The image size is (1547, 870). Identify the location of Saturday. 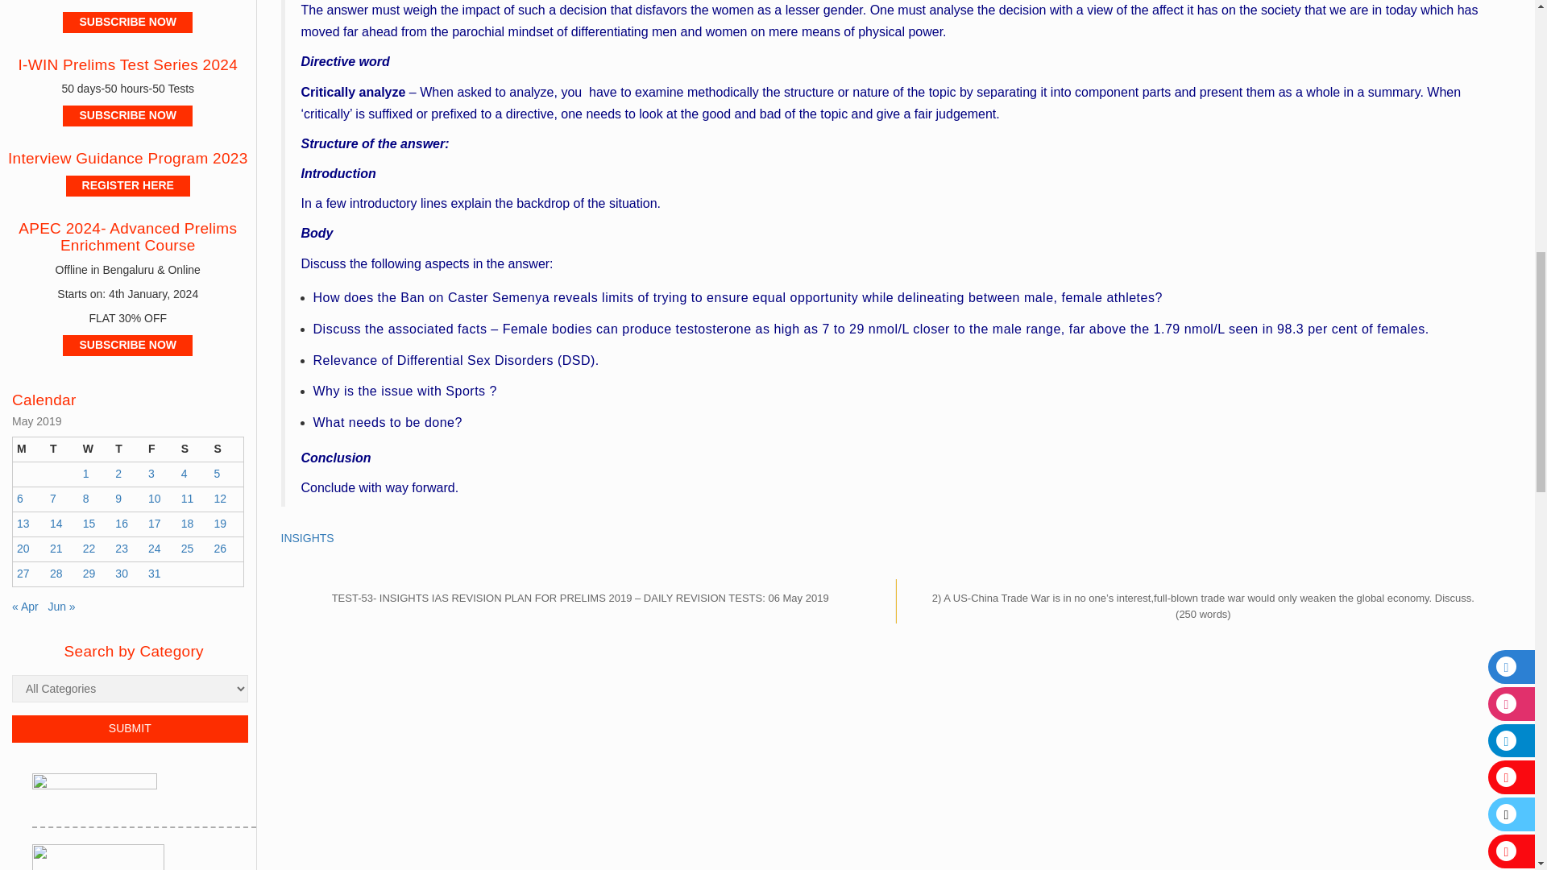
(193, 449).